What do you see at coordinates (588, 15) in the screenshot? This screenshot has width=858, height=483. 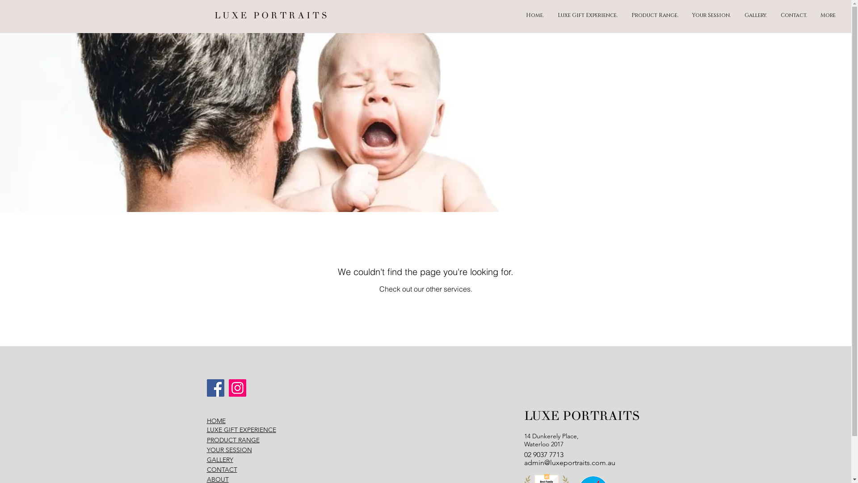 I see `Luxe Gift Experience.` at bounding box center [588, 15].